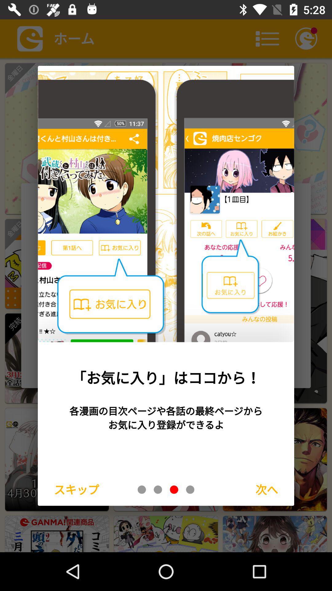  What do you see at coordinates (174, 489) in the screenshot?
I see `toggle between the four pages` at bounding box center [174, 489].